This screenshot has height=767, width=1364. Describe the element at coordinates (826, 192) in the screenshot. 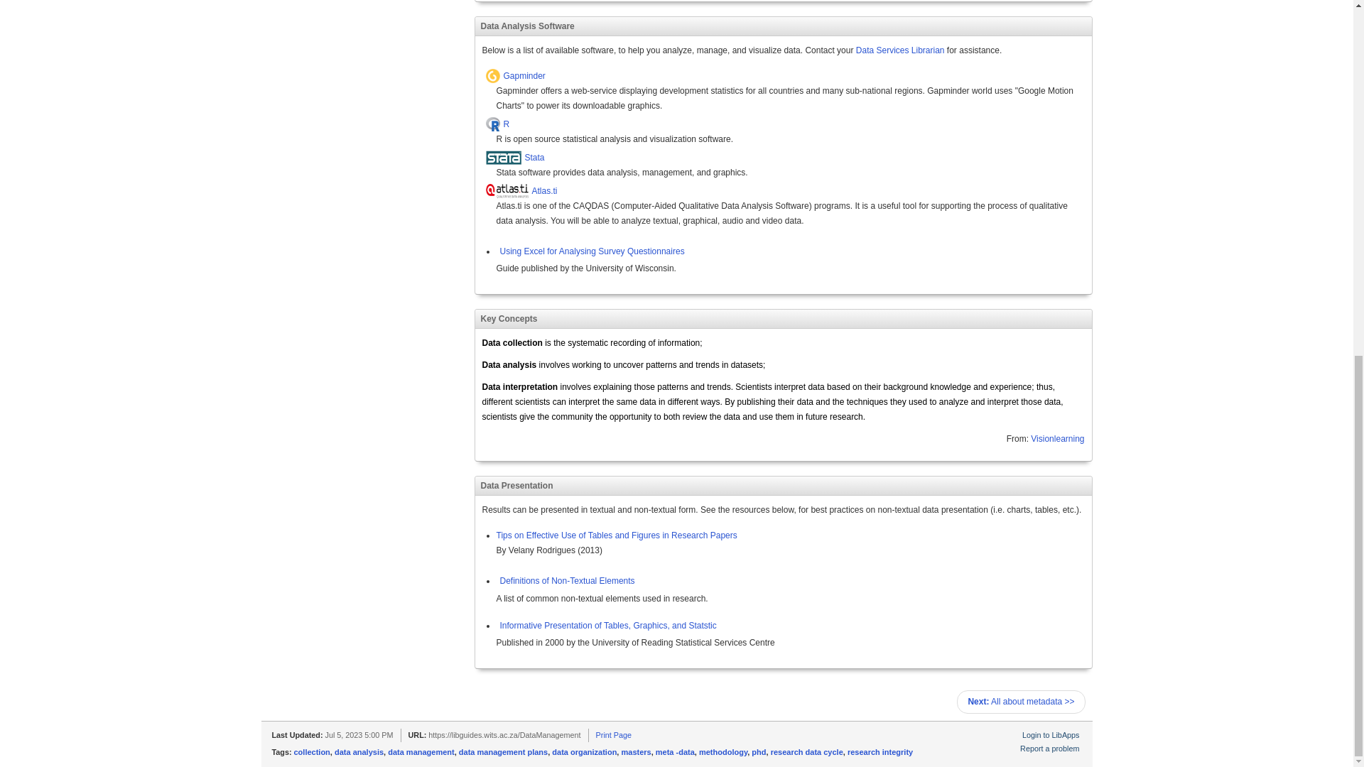

I see `Atlas.ti` at that location.